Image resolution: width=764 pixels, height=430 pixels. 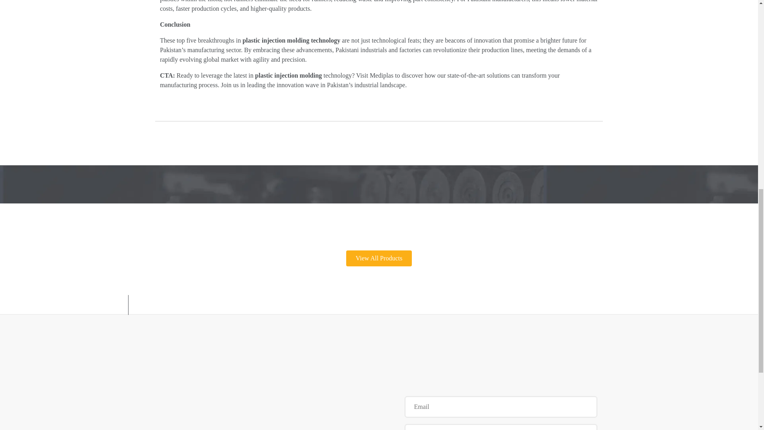 I want to click on View All Products, so click(x=379, y=258).